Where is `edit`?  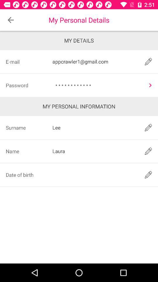 edit is located at coordinates (148, 62).